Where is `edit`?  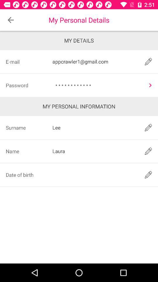 edit is located at coordinates (148, 62).